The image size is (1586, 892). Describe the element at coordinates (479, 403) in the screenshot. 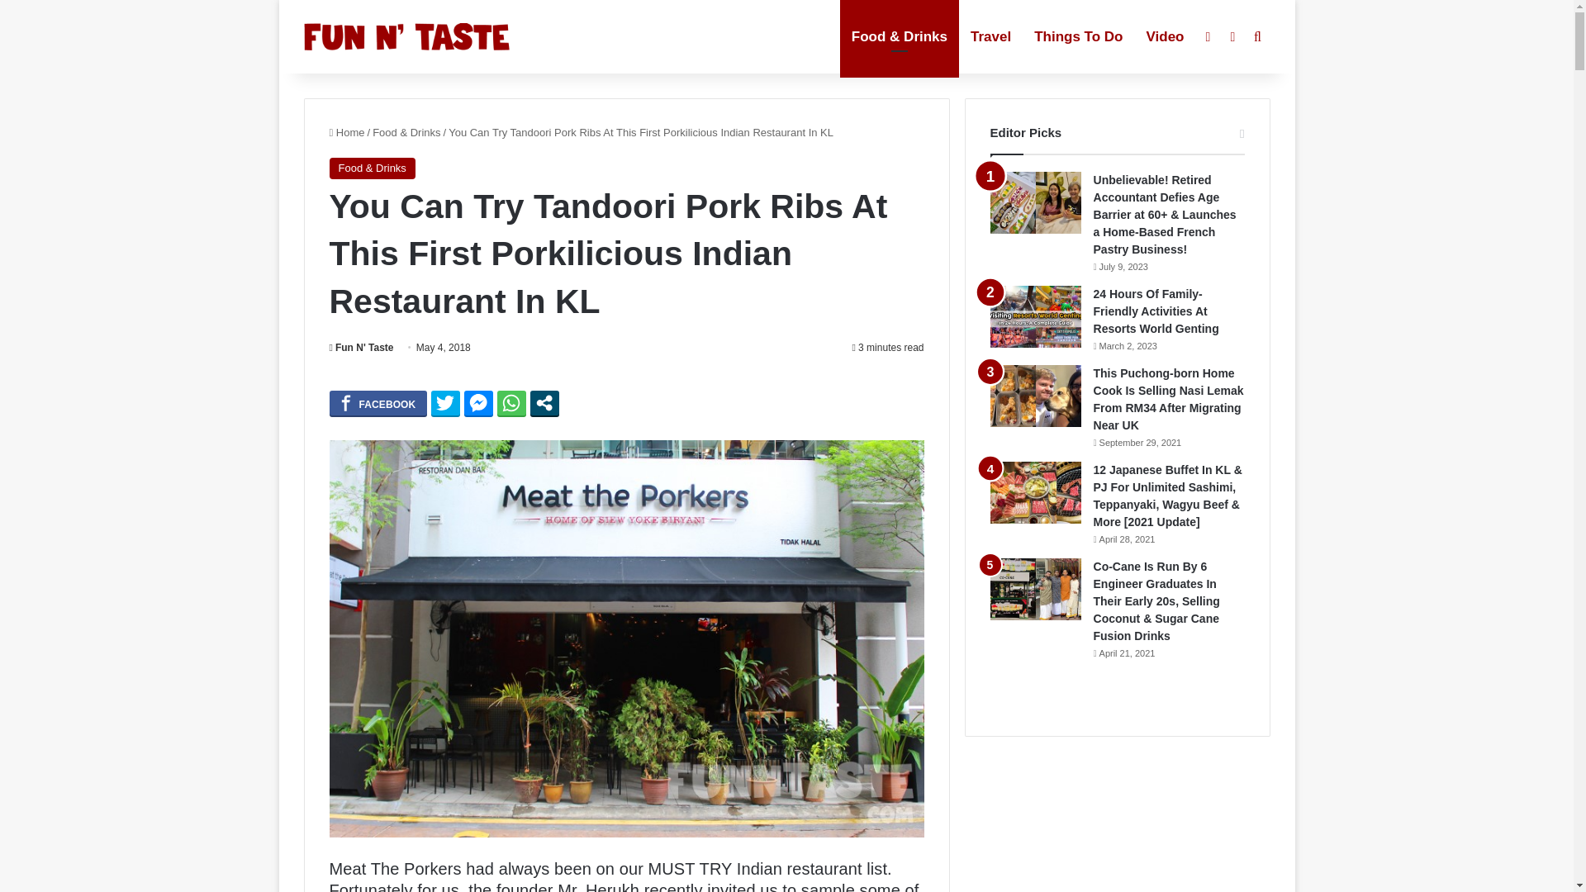

I see `Send on Facebook Messenger` at that location.